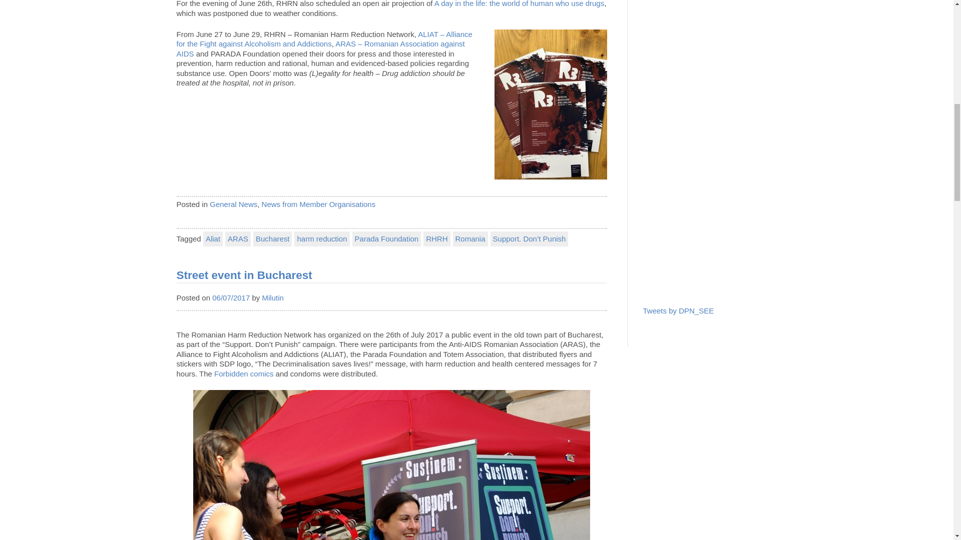 This screenshot has height=540, width=961. I want to click on ARAS, so click(238, 239).